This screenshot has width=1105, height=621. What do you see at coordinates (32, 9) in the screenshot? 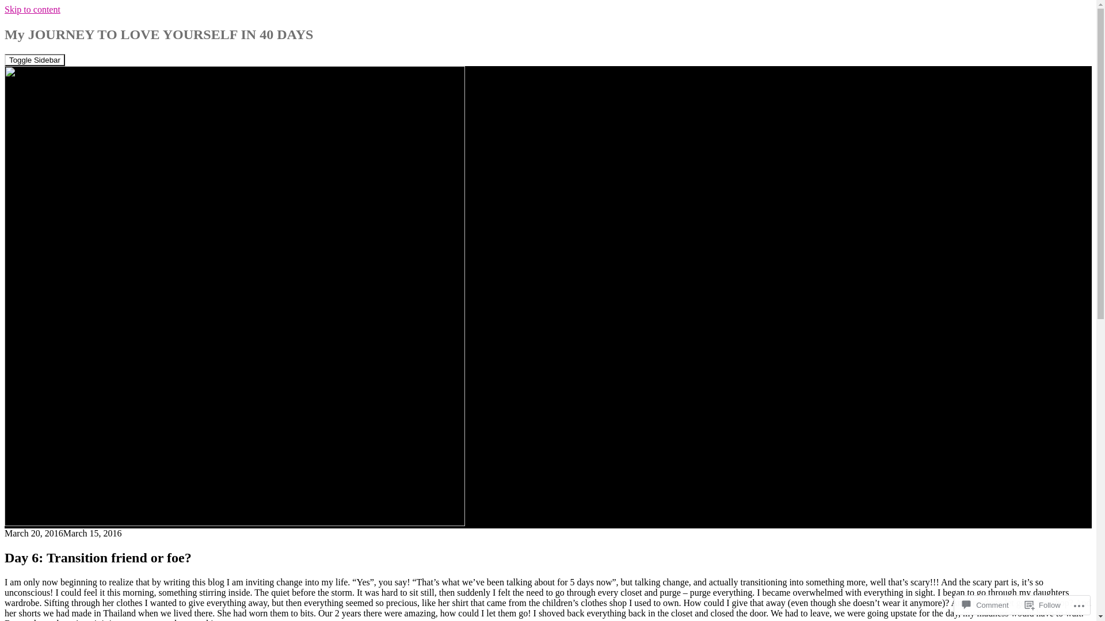
I see `Skip to content` at bounding box center [32, 9].